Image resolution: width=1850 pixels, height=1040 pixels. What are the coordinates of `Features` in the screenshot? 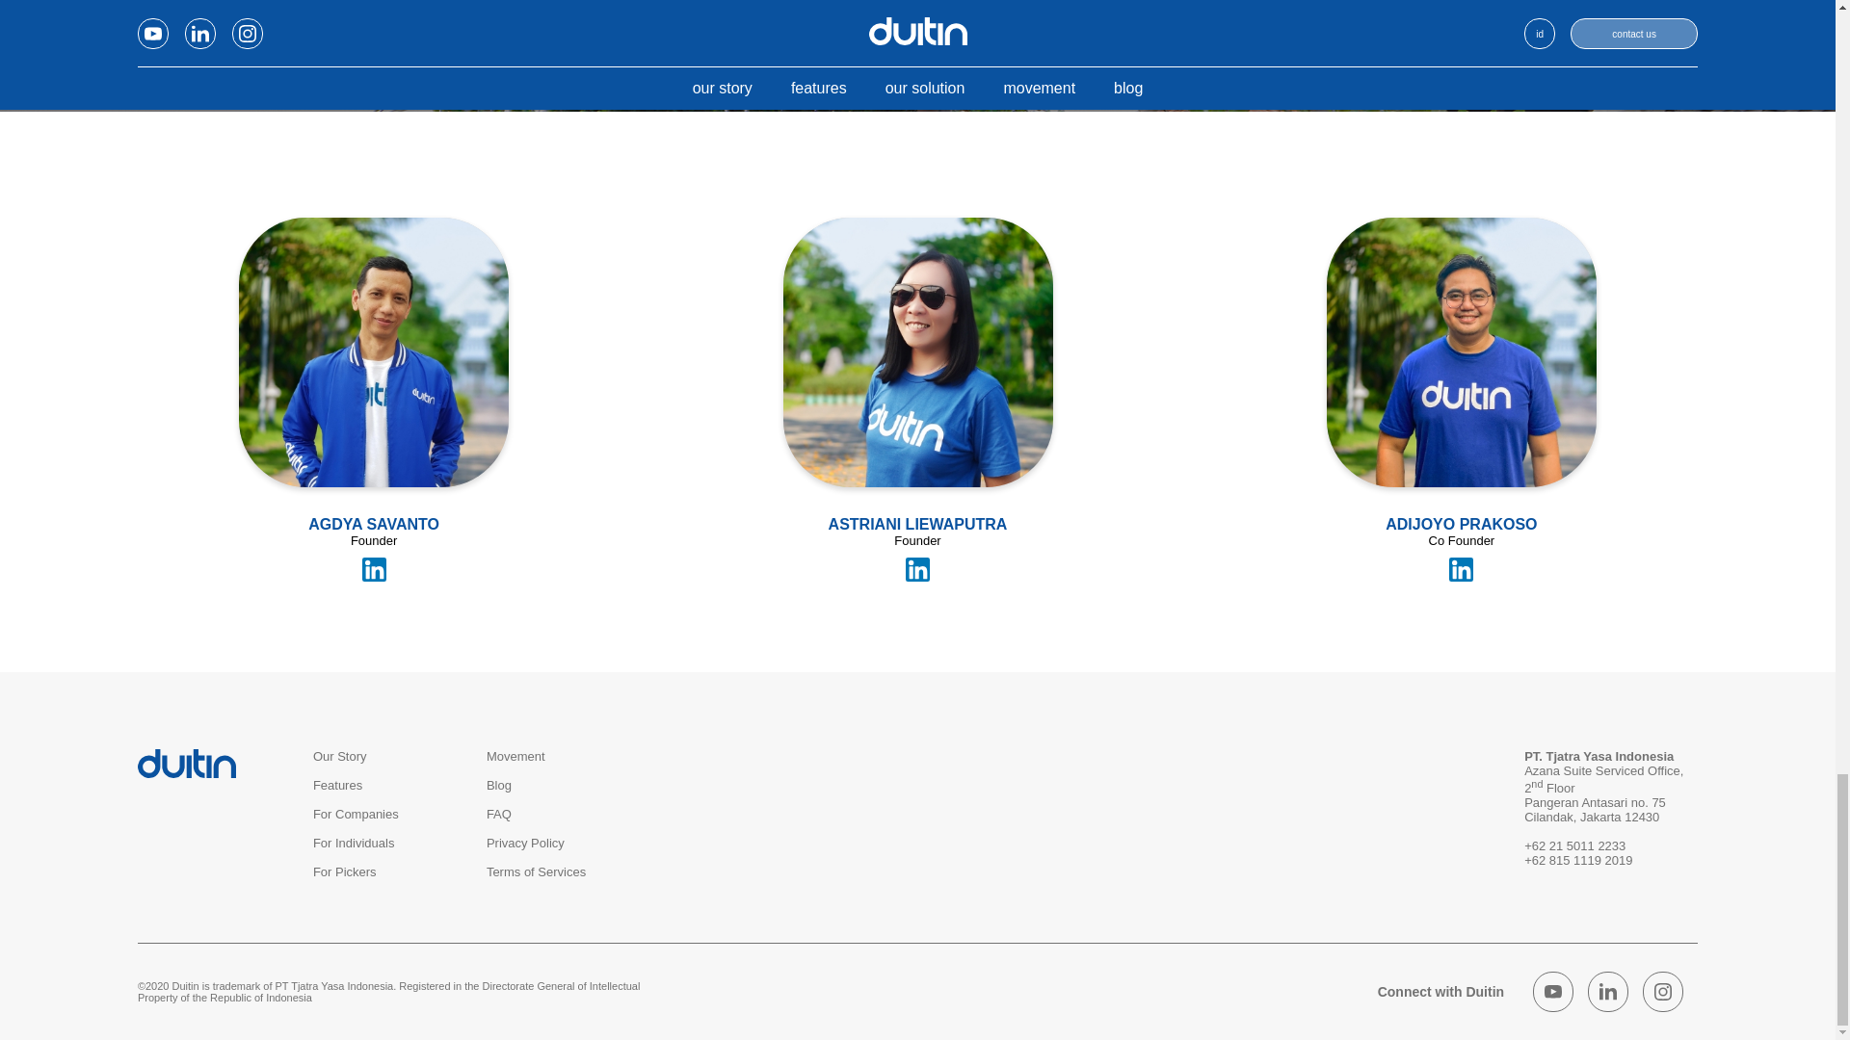 It's located at (337, 784).